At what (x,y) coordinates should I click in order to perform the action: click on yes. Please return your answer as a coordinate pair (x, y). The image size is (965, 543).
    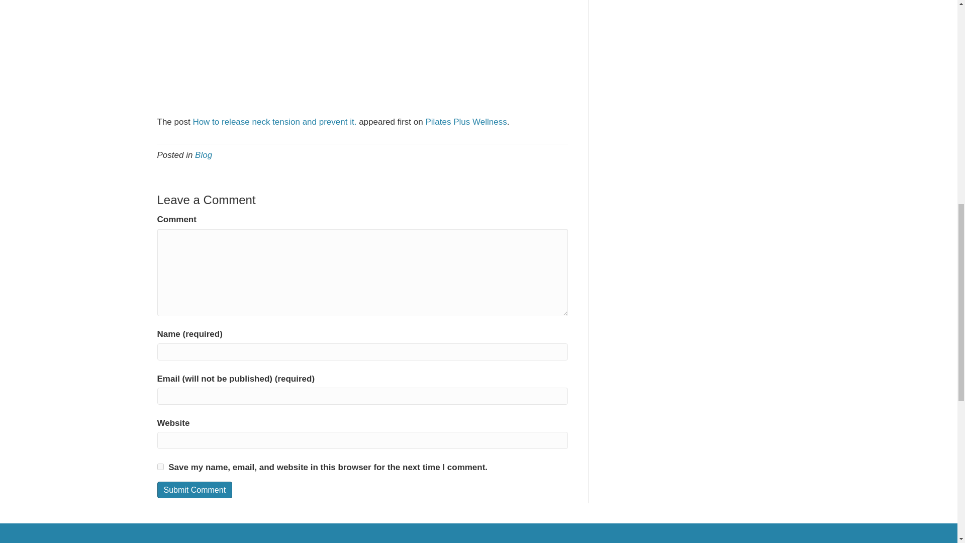
    Looking at the image, I should click on (160, 467).